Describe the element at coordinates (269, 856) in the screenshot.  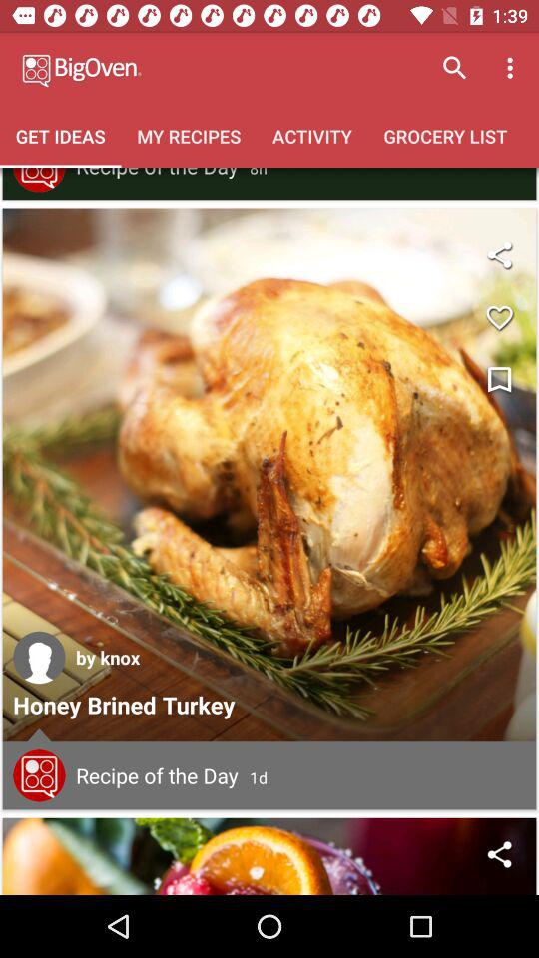
I see `view next receipt` at that location.